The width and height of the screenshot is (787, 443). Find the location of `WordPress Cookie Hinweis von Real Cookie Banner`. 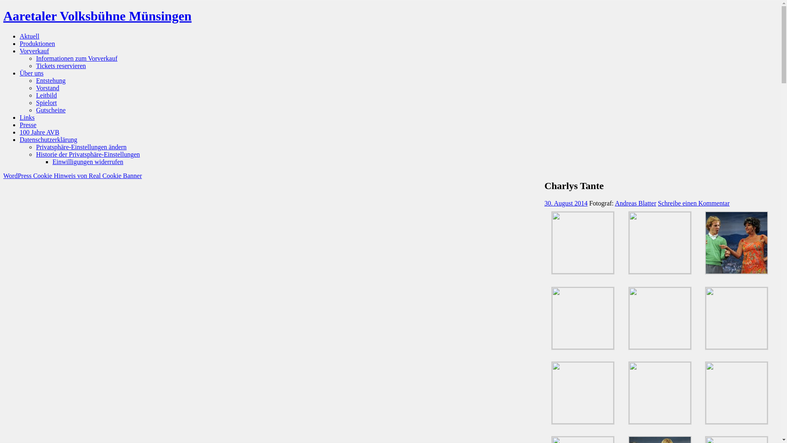

WordPress Cookie Hinweis von Real Cookie Banner is located at coordinates (73, 176).